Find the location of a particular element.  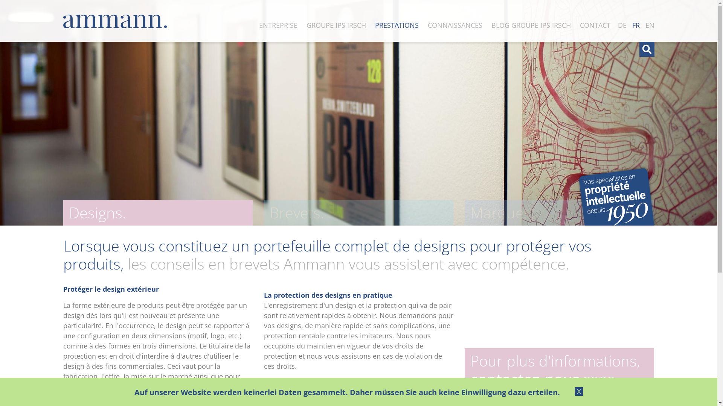

CONTACT is located at coordinates (595, 25).